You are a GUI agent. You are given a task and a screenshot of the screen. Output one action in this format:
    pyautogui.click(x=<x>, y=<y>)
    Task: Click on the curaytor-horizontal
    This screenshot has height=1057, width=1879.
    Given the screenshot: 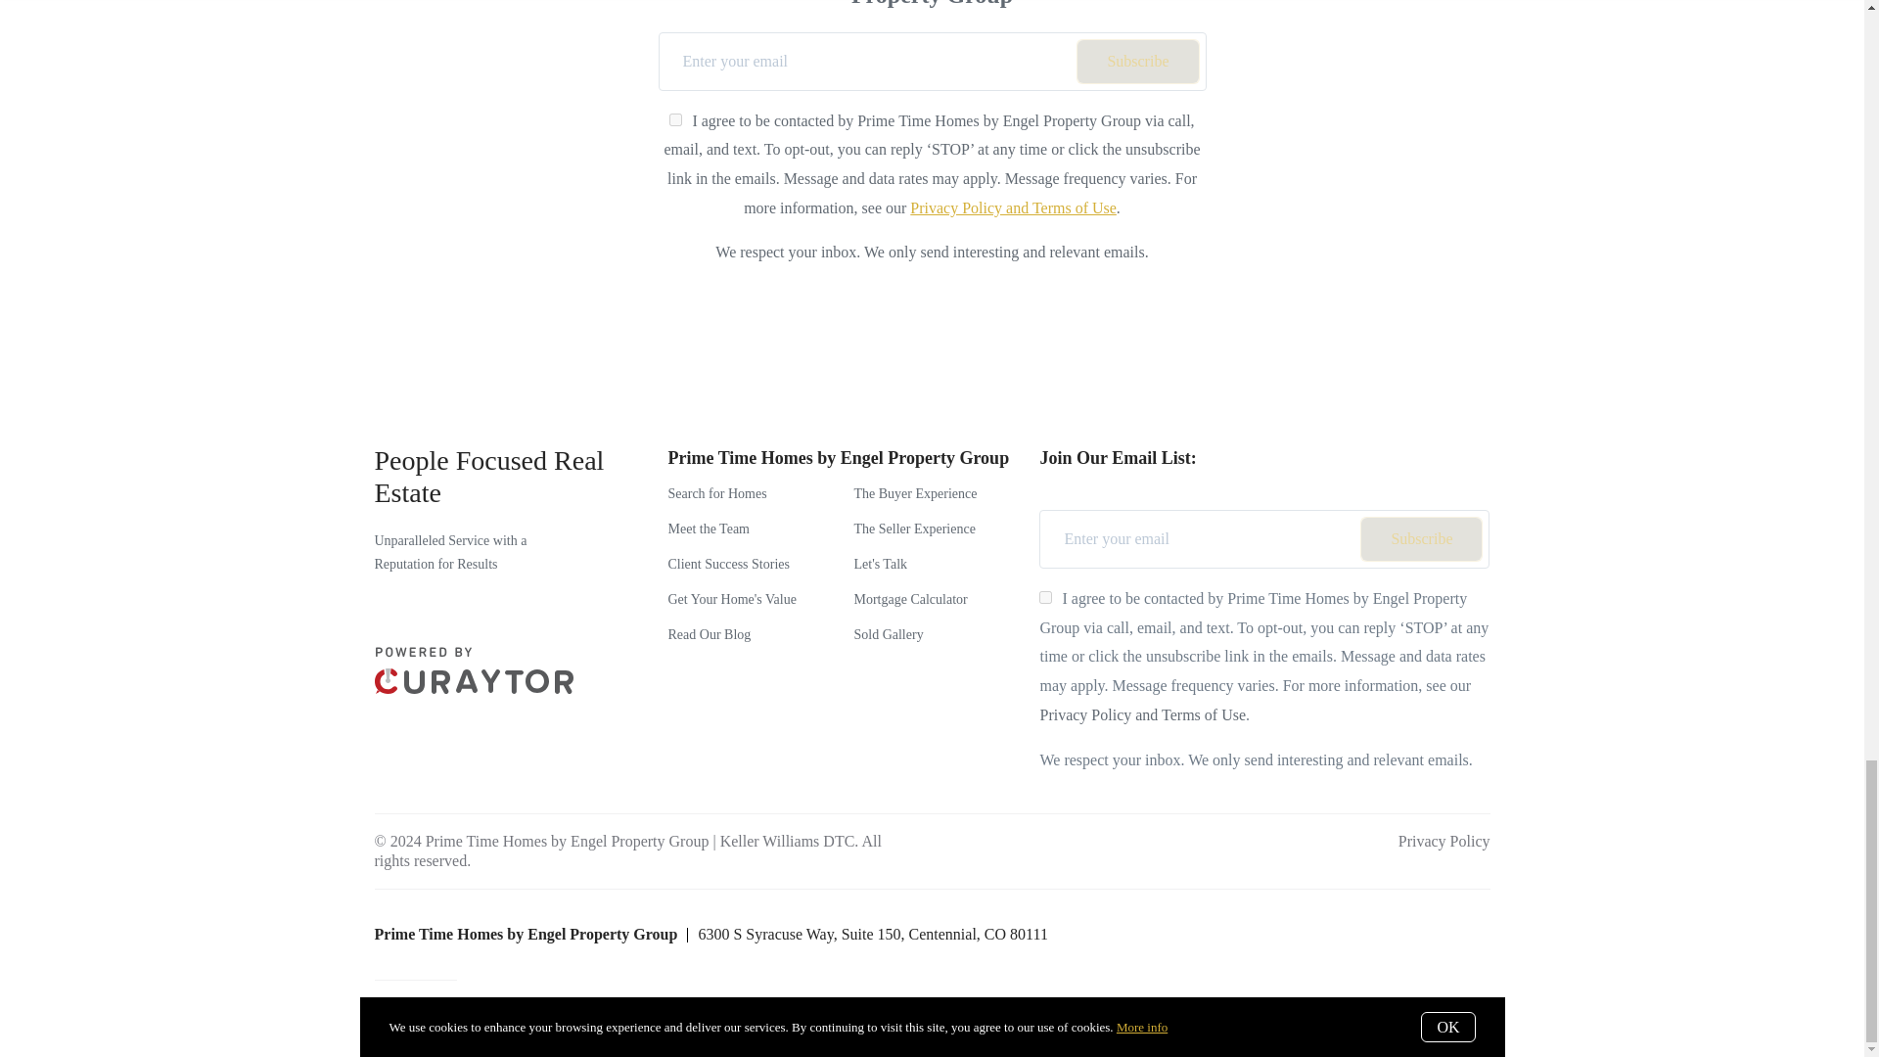 What is the action you would take?
    pyautogui.click(x=474, y=669)
    